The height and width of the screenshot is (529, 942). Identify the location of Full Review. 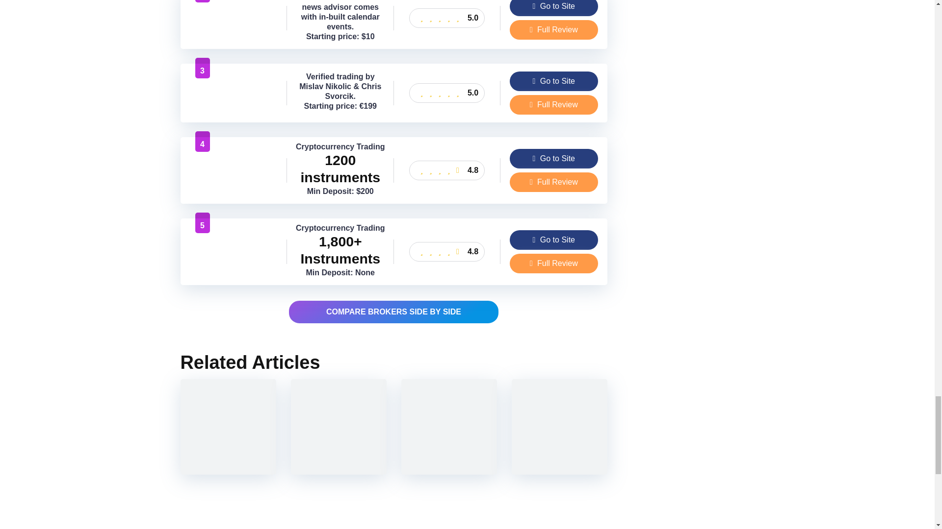
(553, 30).